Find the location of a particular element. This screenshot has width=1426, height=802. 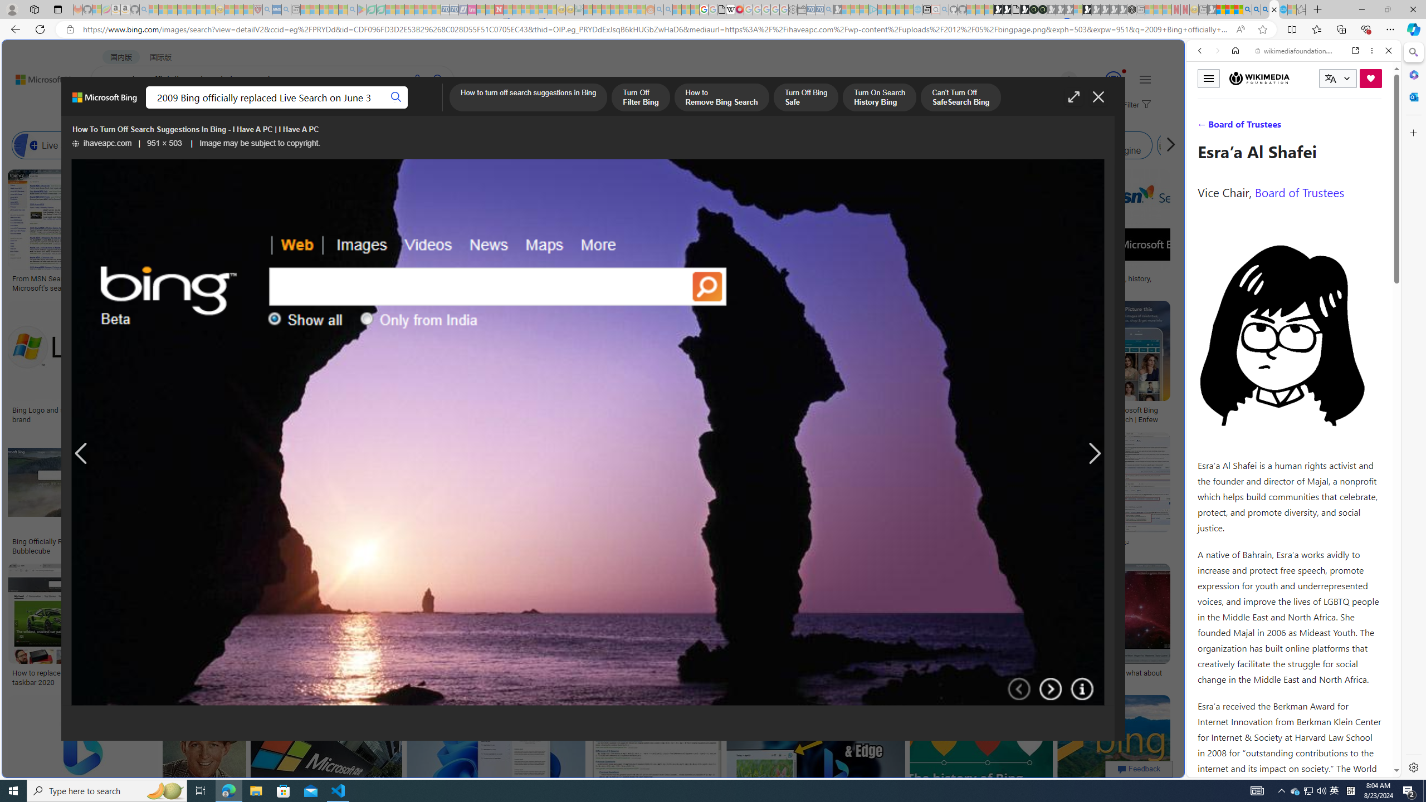

Bing (2009) (RARE/FAKE) - YouTubeSave is located at coordinates (925, 496).